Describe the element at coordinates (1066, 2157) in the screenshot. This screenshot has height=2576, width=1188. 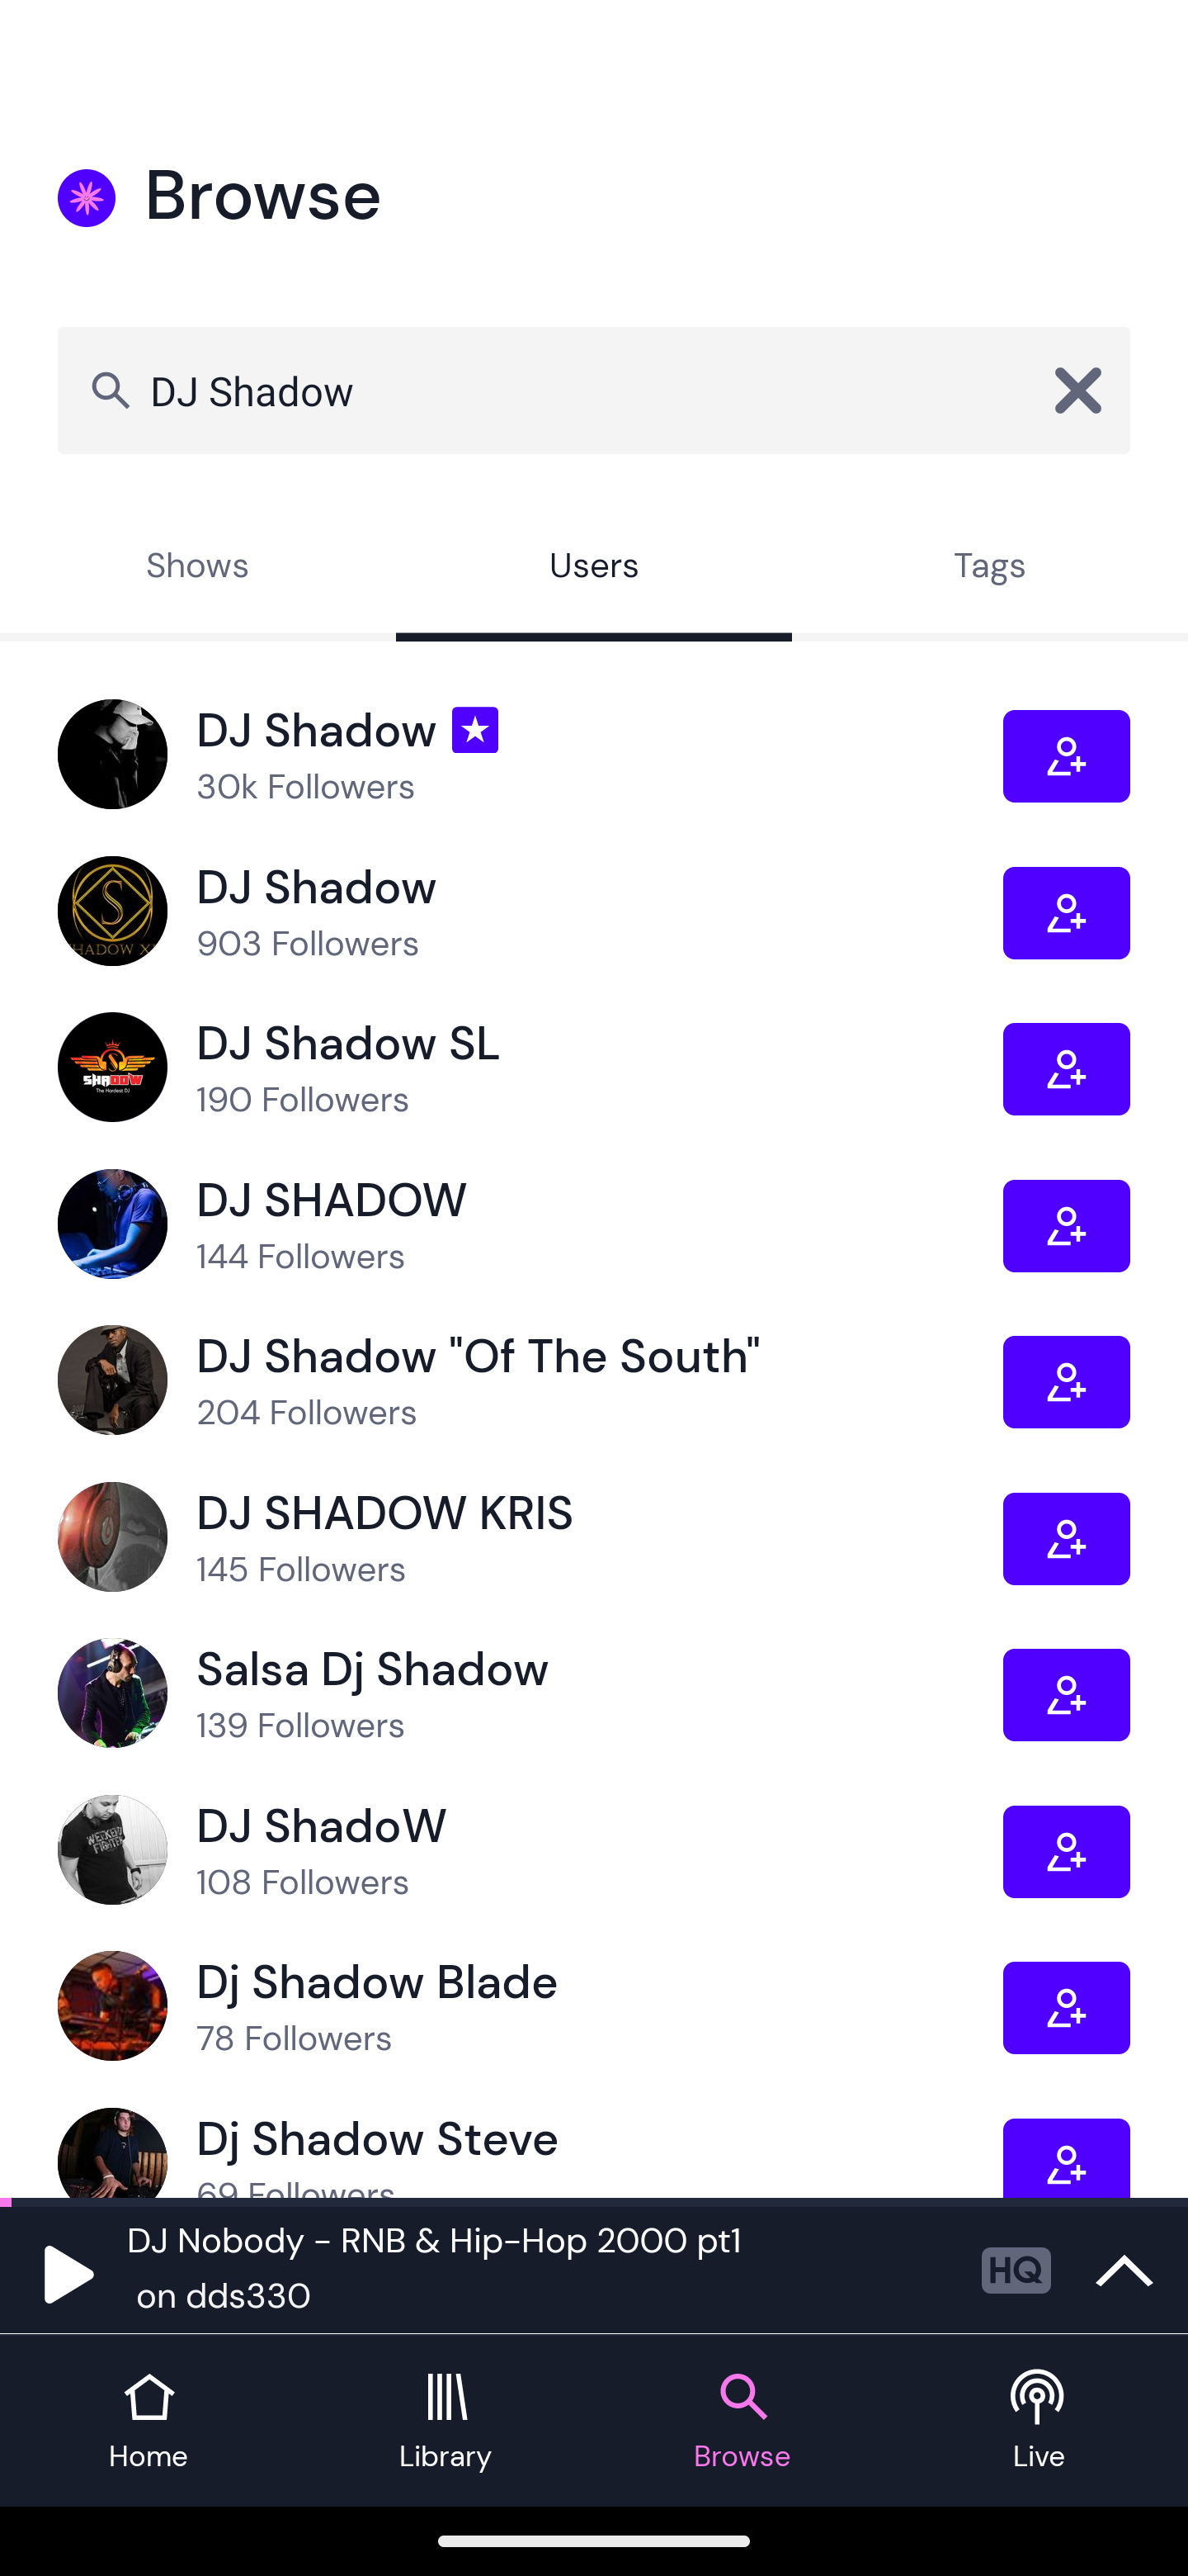
I see `Follow` at that location.